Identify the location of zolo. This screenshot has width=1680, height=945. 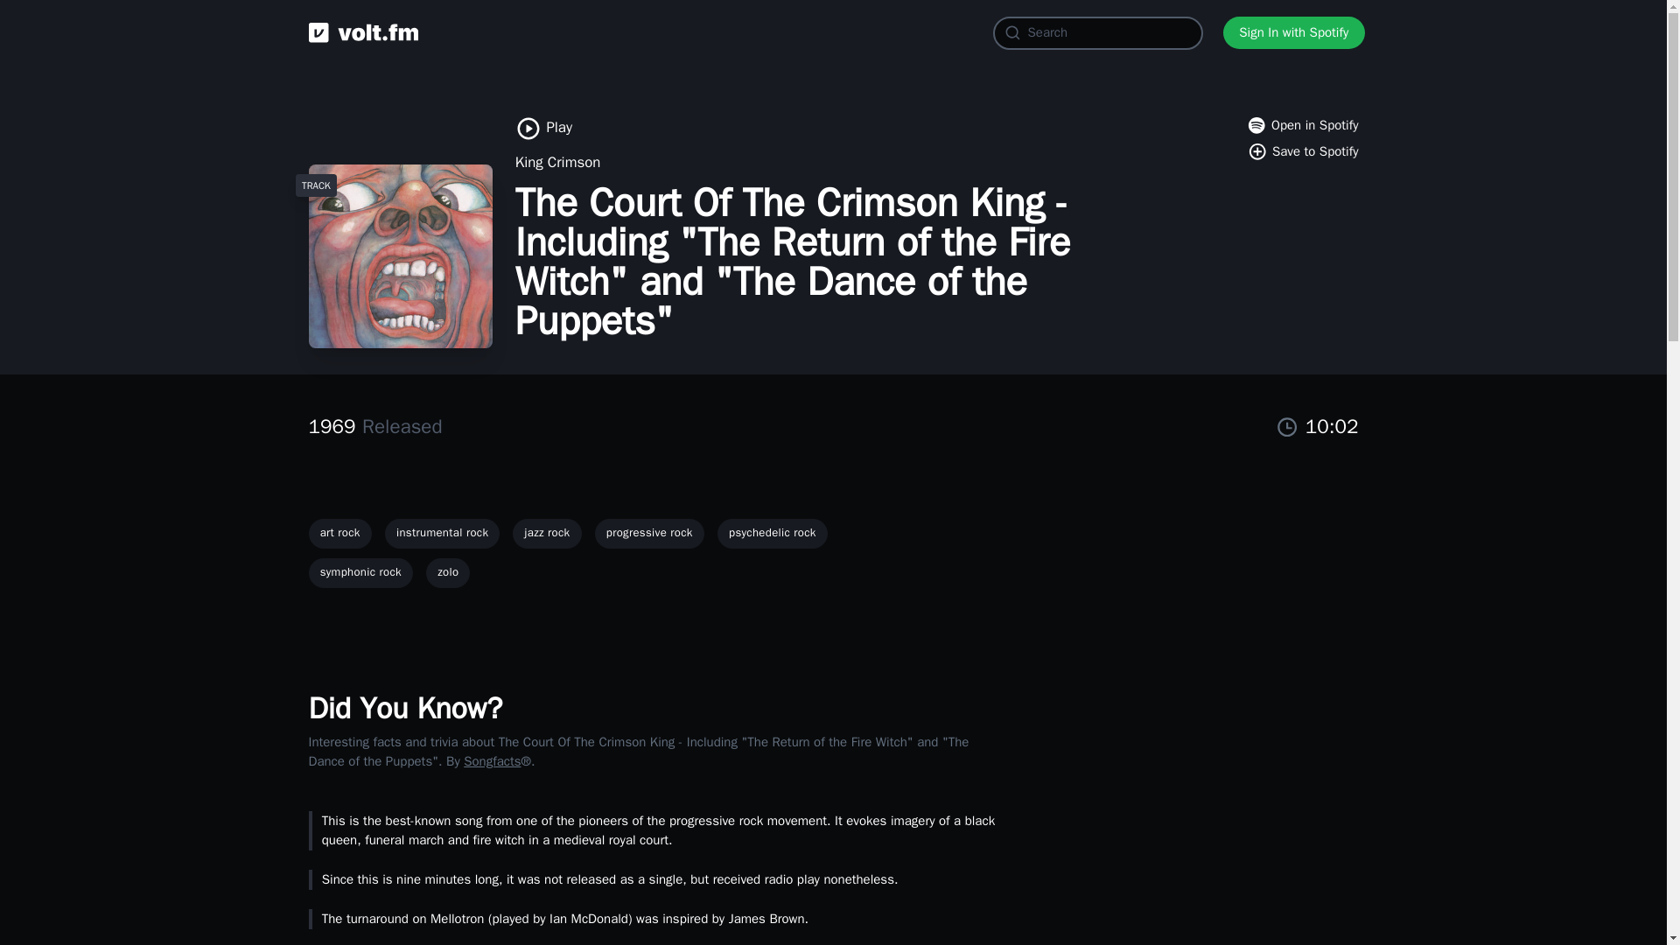
(448, 572).